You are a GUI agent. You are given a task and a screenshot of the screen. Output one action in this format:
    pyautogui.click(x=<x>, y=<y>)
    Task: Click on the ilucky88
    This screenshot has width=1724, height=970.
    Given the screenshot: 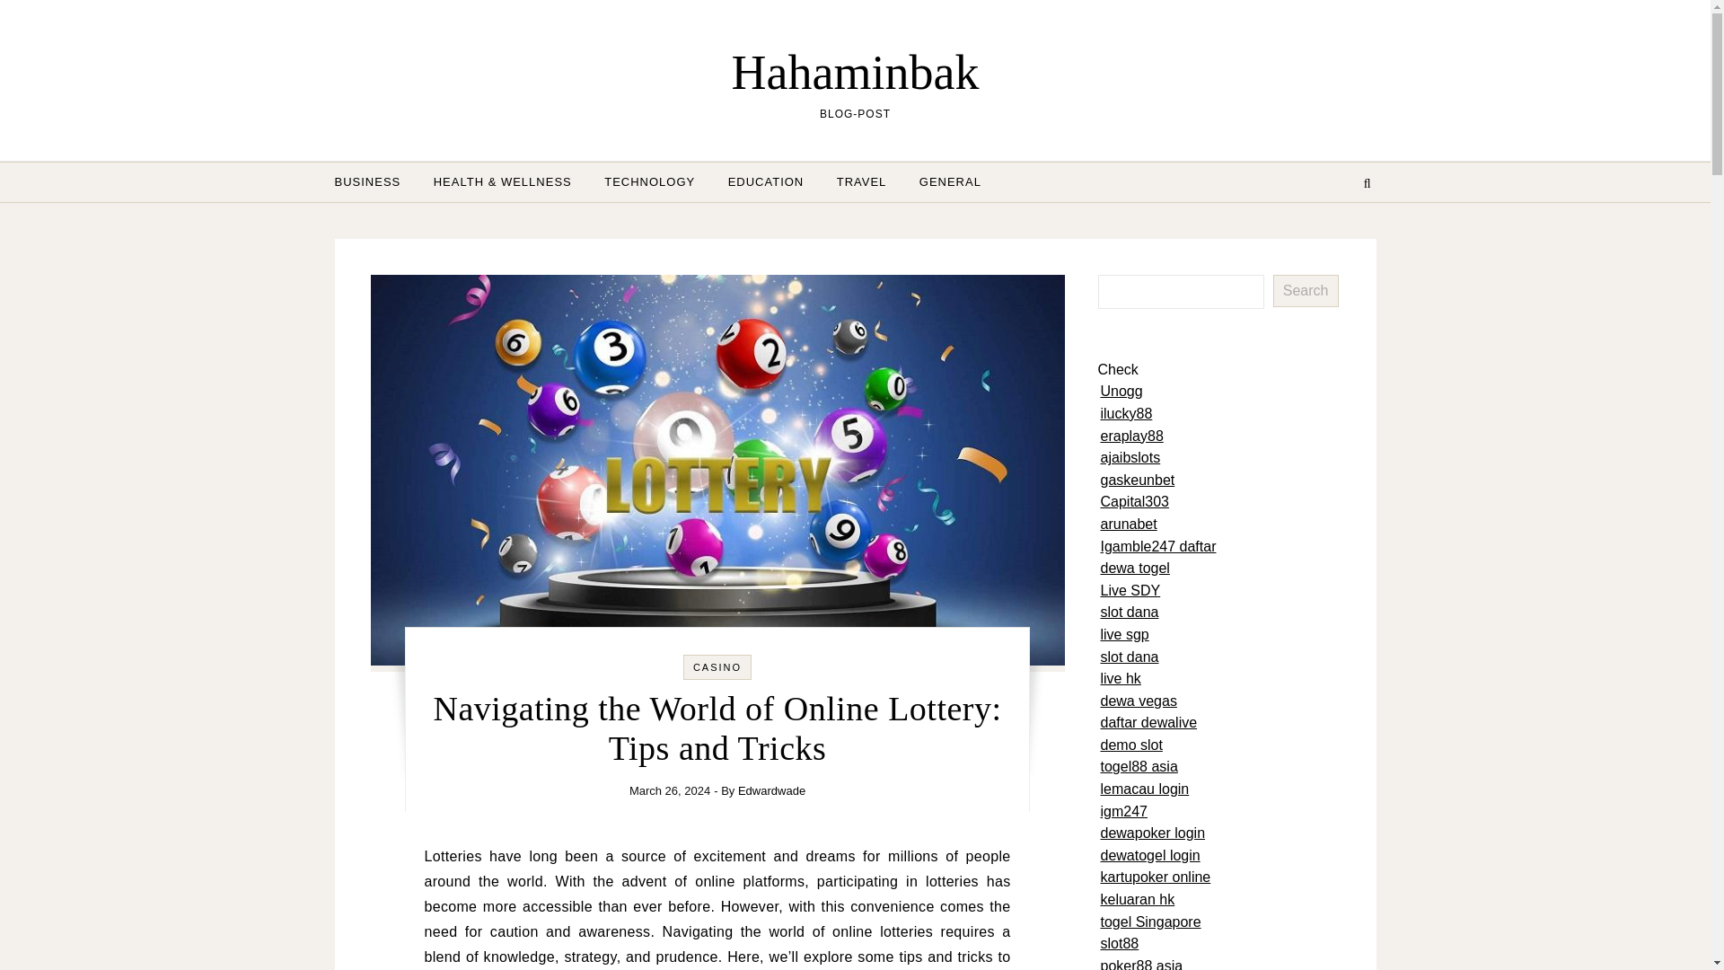 What is the action you would take?
    pyautogui.click(x=1127, y=413)
    